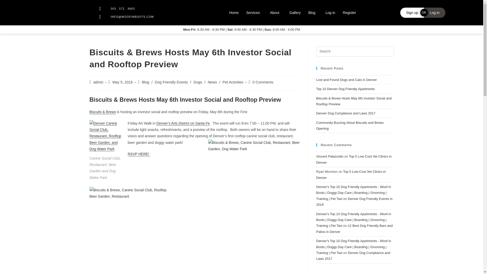 The width and height of the screenshot is (487, 274). Describe the element at coordinates (233, 13) in the screenshot. I see `Home` at that location.